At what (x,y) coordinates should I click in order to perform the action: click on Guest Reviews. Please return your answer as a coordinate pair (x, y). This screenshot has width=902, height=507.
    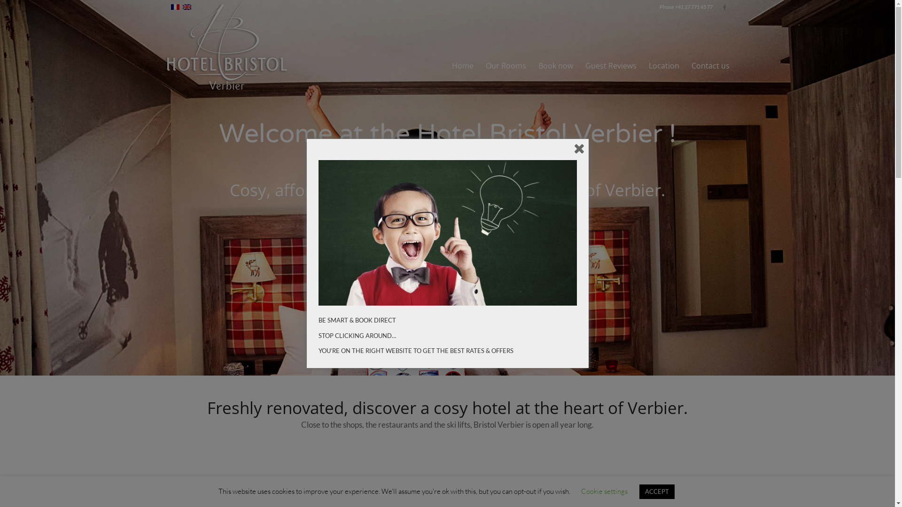
    Looking at the image, I should click on (611, 66).